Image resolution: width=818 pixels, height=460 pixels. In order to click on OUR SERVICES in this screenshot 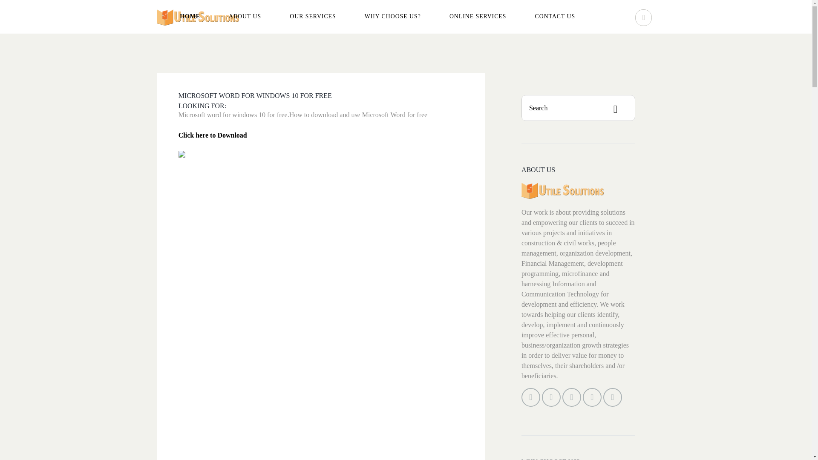, I will do `click(312, 16)`.